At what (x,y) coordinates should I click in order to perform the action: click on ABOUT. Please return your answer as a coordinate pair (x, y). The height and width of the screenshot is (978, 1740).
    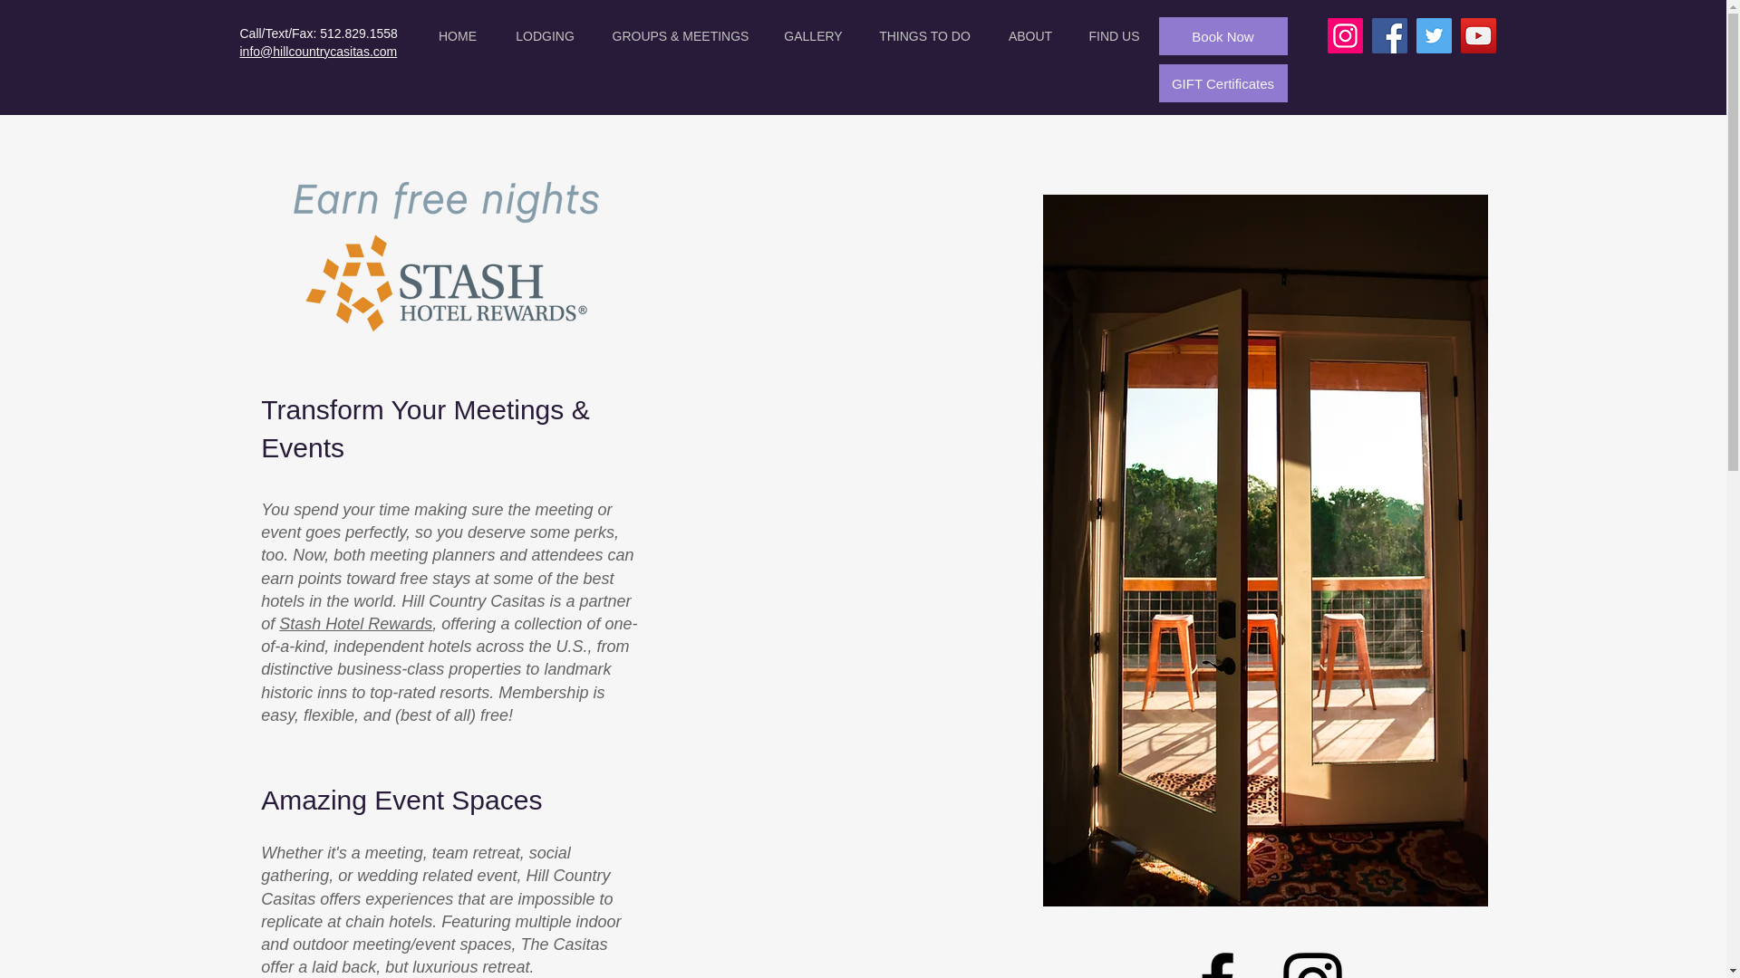
    Looking at the image, I should click on (1029, 36).